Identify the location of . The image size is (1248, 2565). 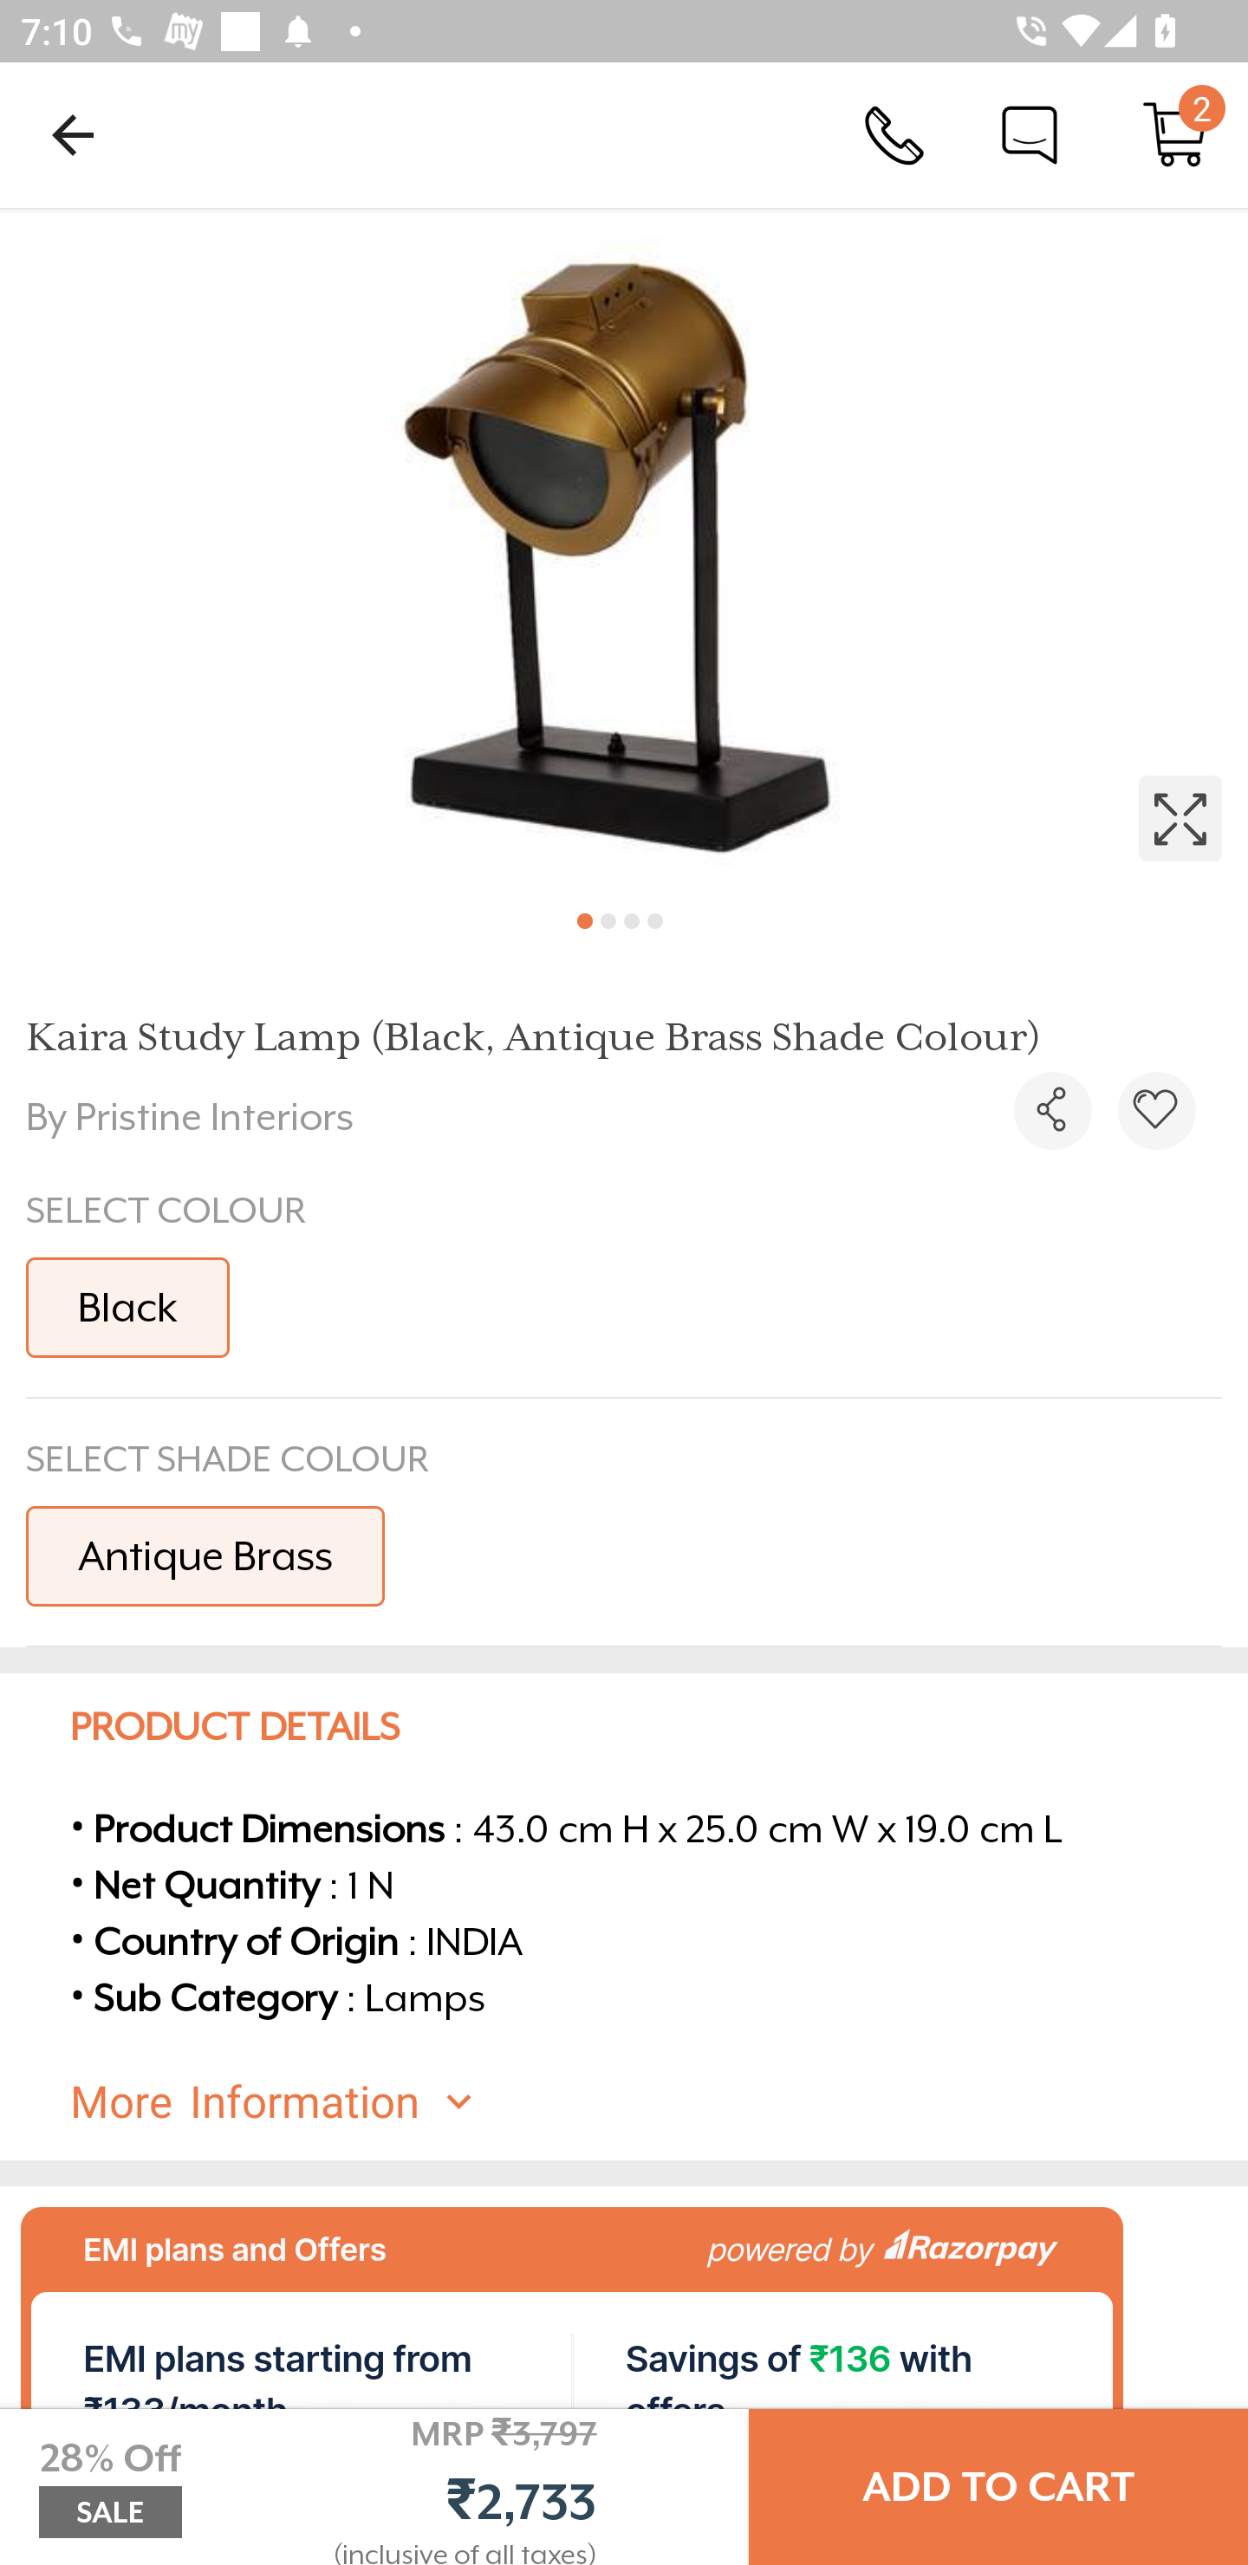
(624, 548).